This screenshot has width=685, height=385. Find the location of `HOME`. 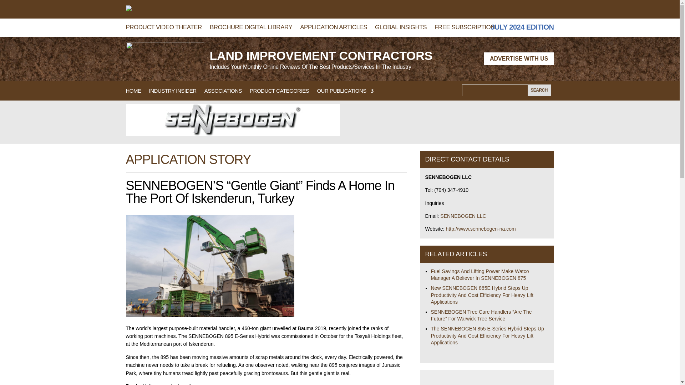

HOME is located at coordinates (133, 92).